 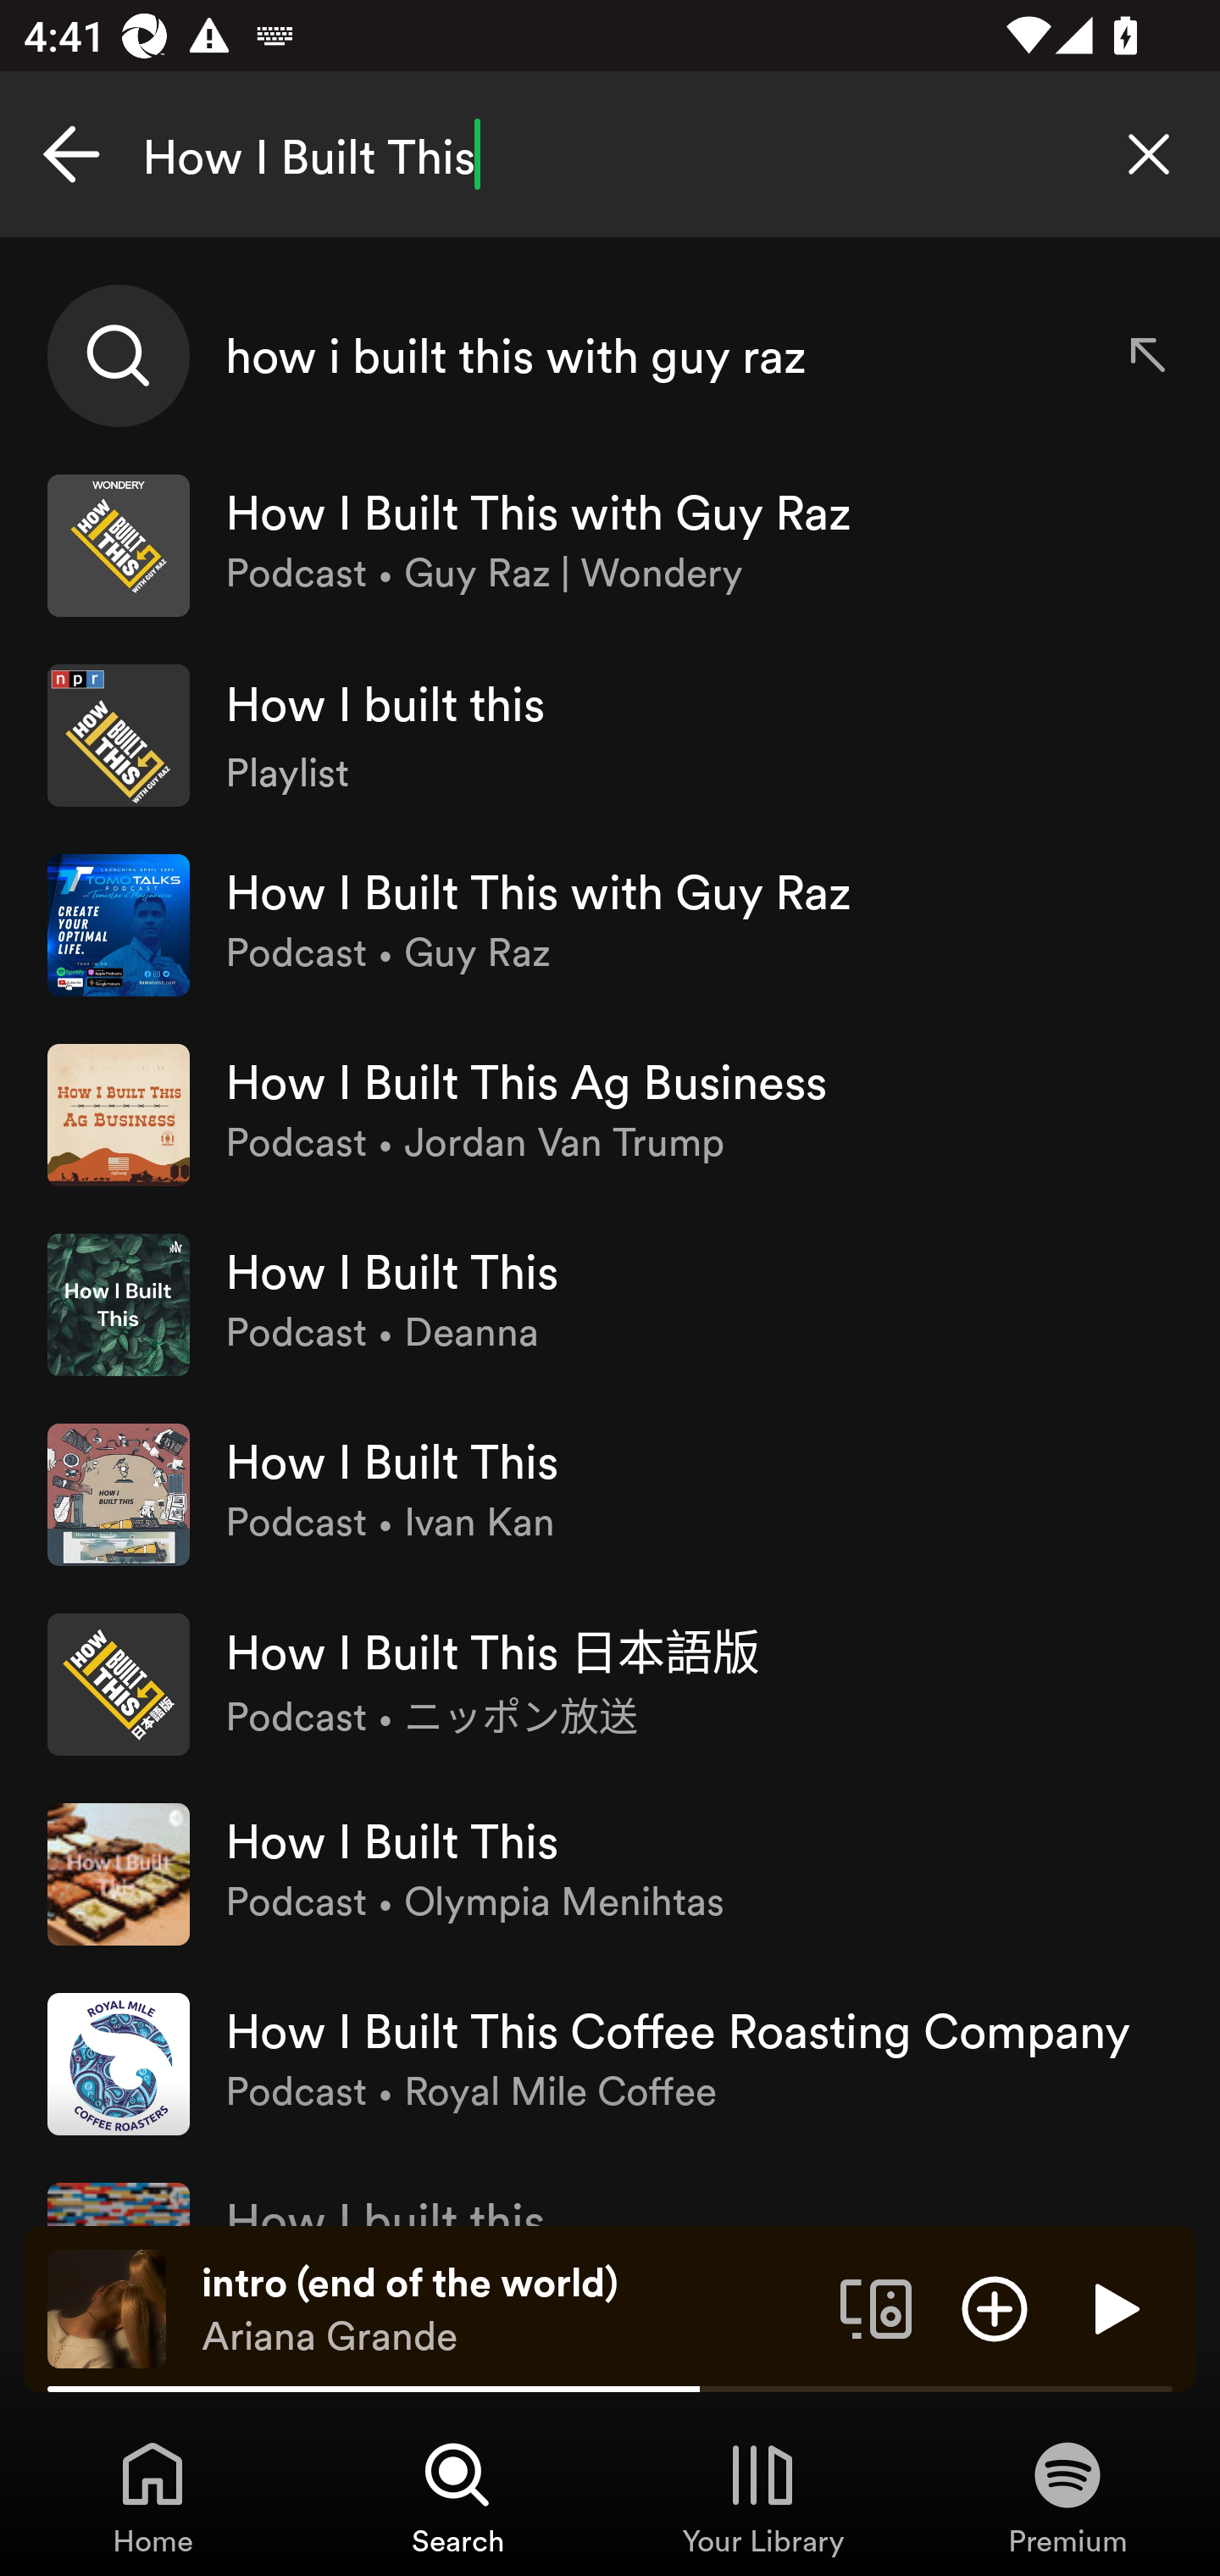 What do you see at coordinates (152, 2496) in the screenshot?
I see `Home, Tab 1 of 4 Home Home` at bounding box center [152, 2496].